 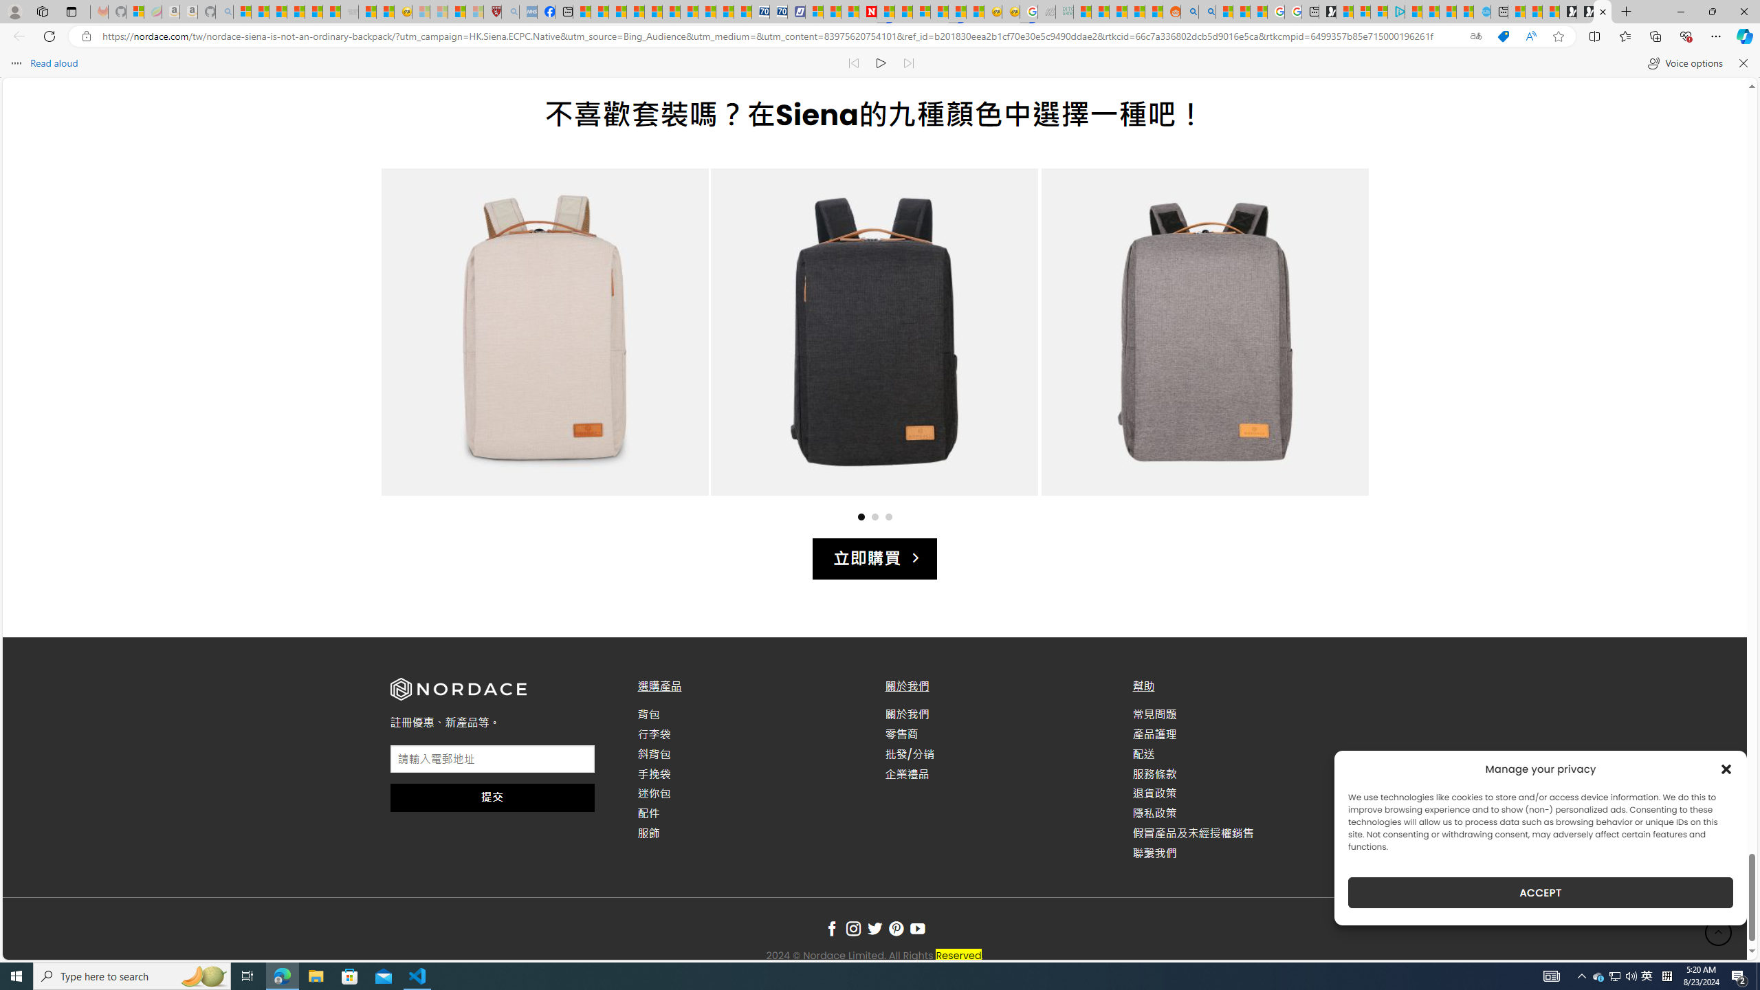 I want to click on 14 Common Myths Debunked By Scientific Facts, so click(x=903, y=12).